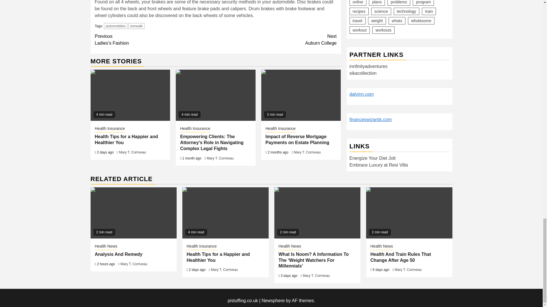  What do you see at coordinates (126, 139) in the screenshot?
I see `Health Insurance` at bounding box center [126, 139].